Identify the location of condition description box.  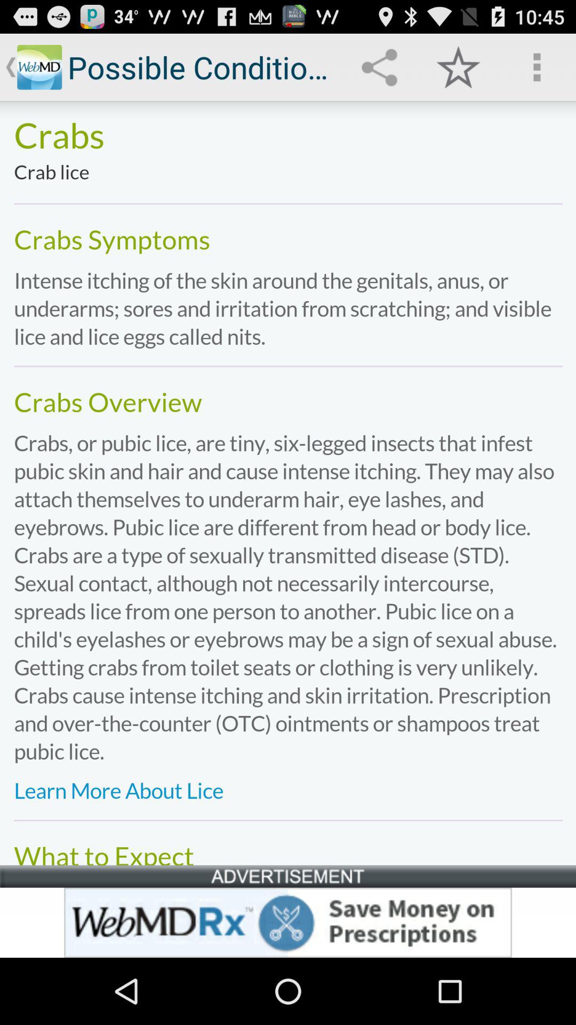
(288, 483).